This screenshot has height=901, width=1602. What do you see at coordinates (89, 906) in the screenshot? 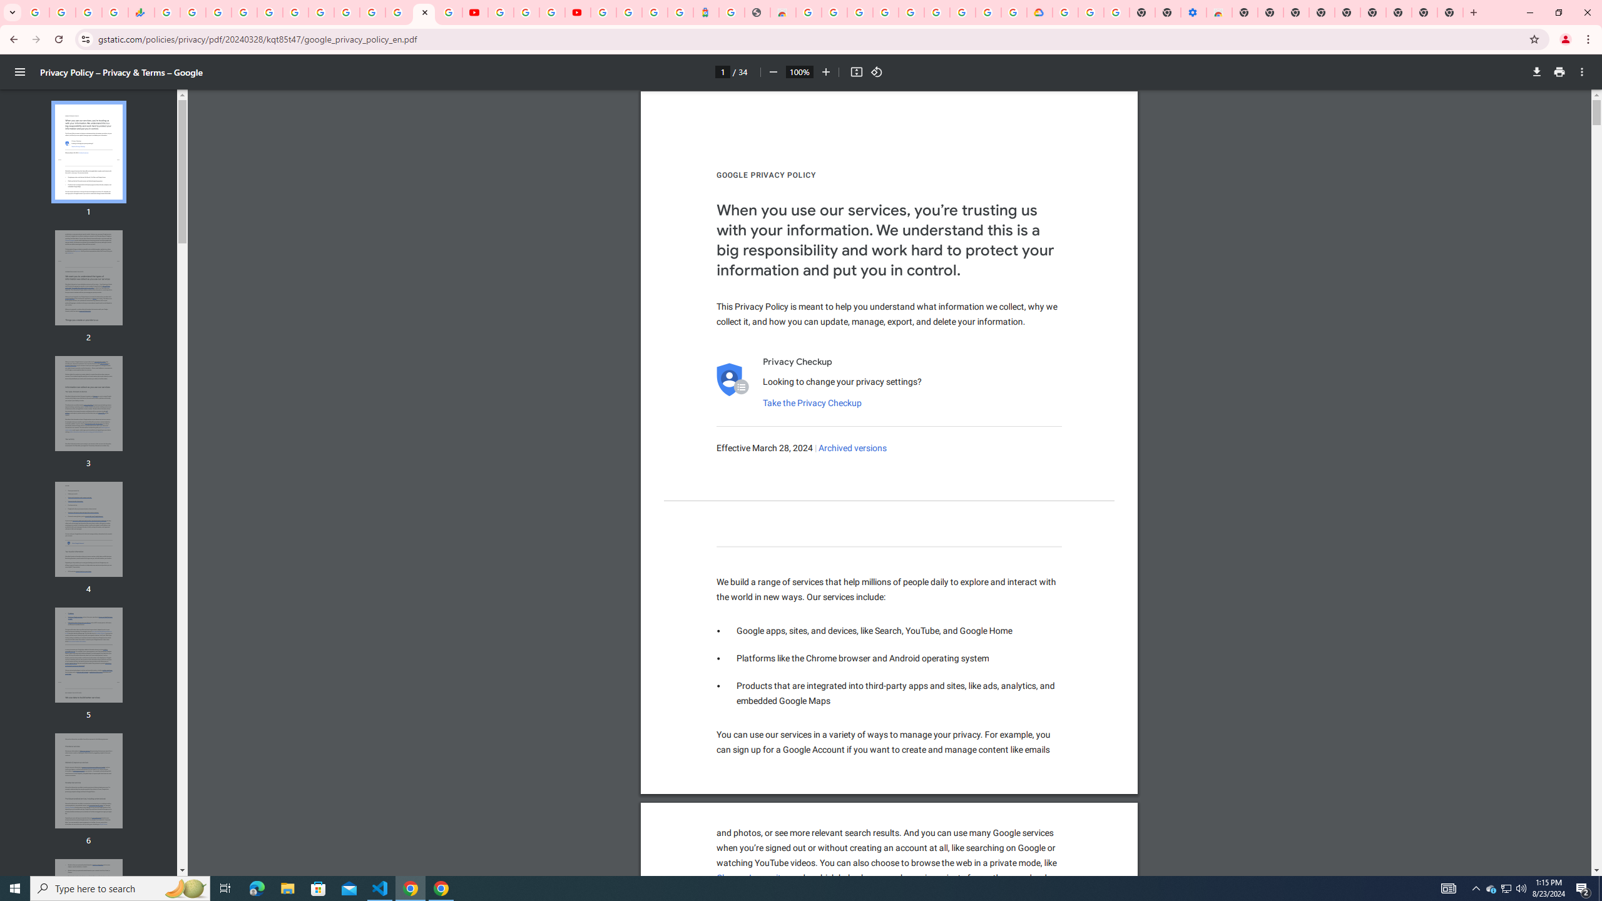
I see `AutomationID: thumbnail` at bounding box center [89, 906].